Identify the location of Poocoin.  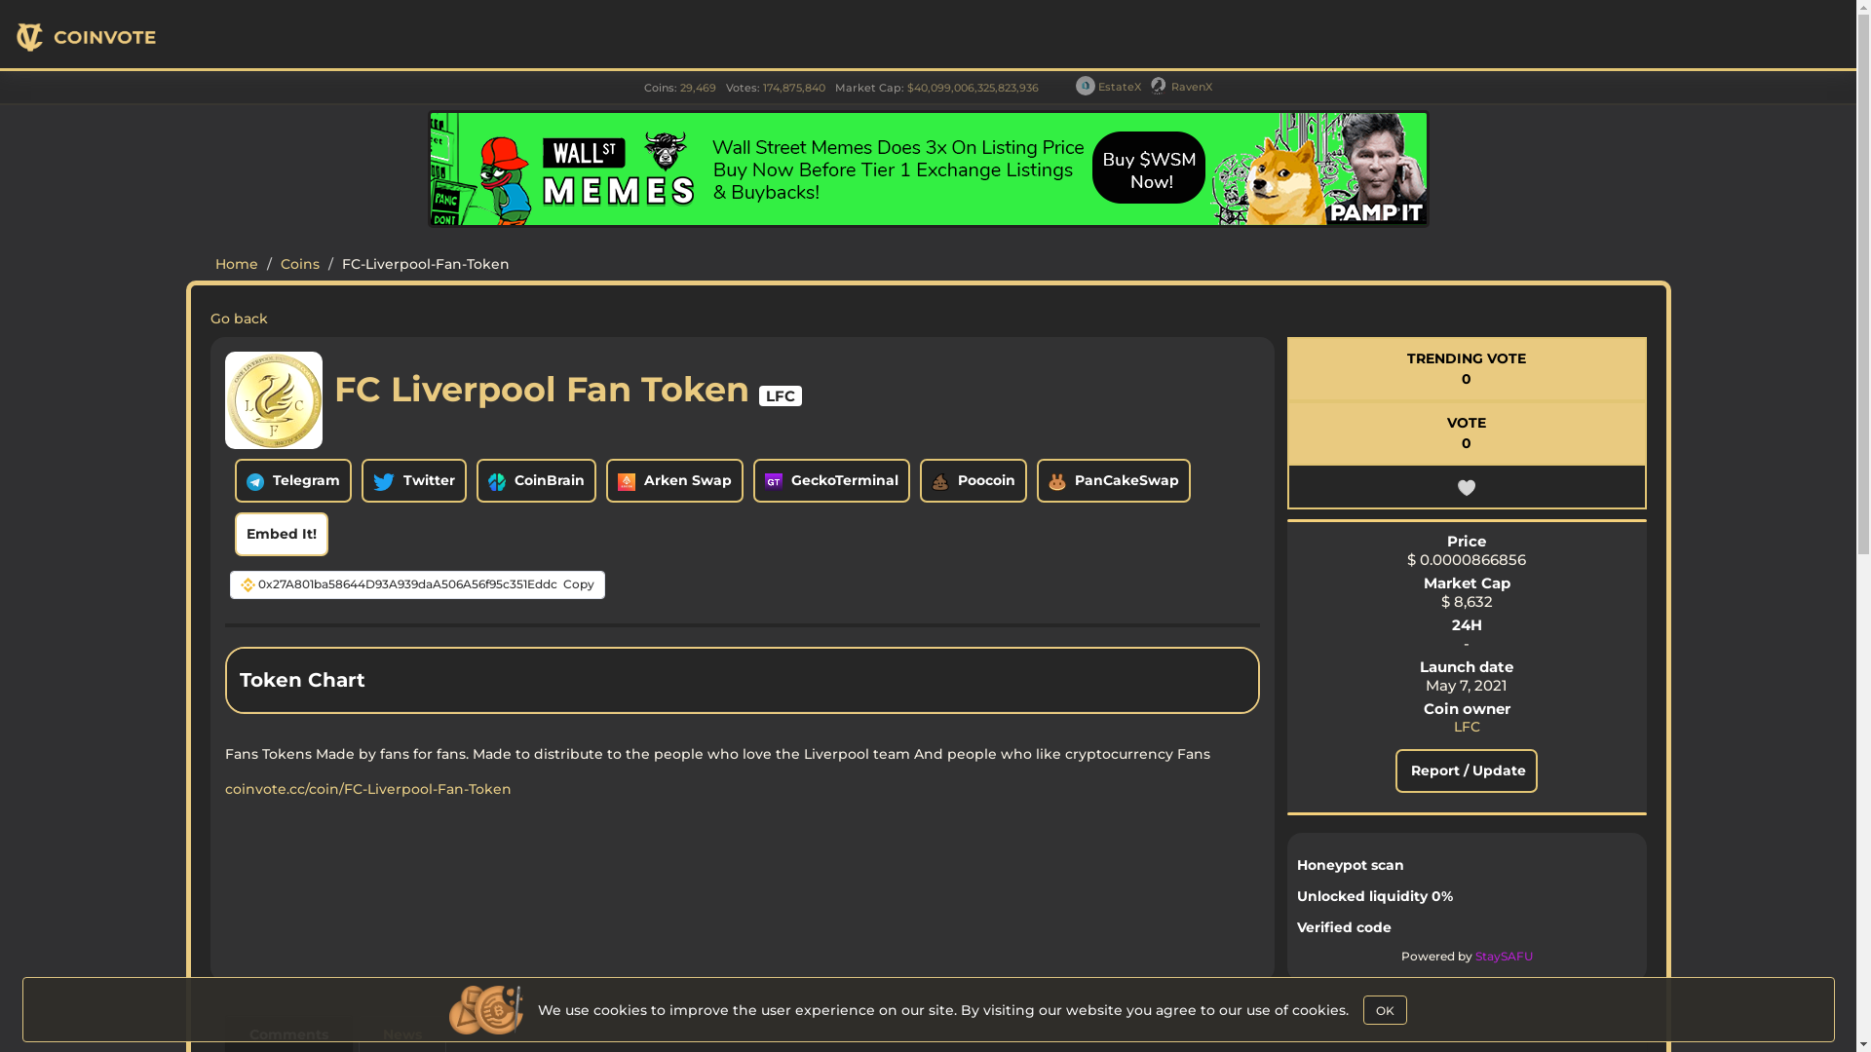
(974, 481).